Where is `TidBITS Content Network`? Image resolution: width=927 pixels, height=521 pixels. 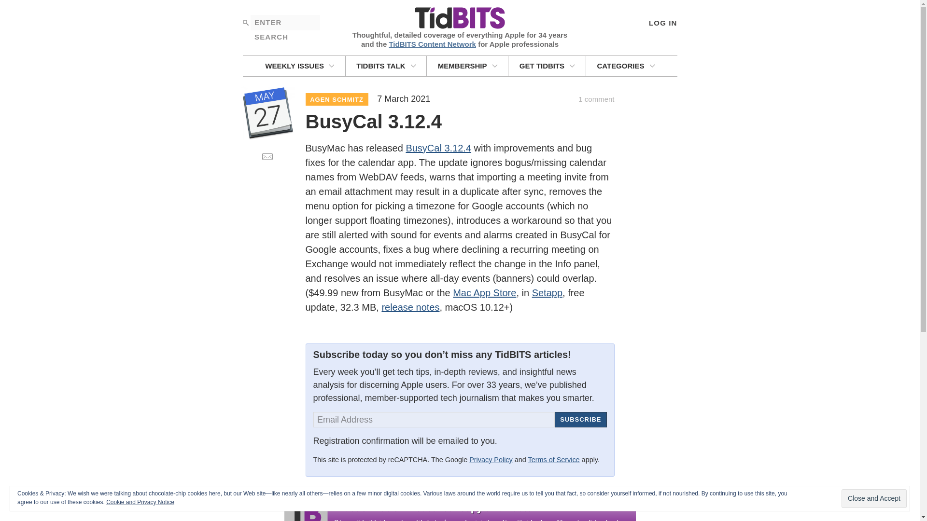
TidBITS Content Network is located at coordinates (432, 43).